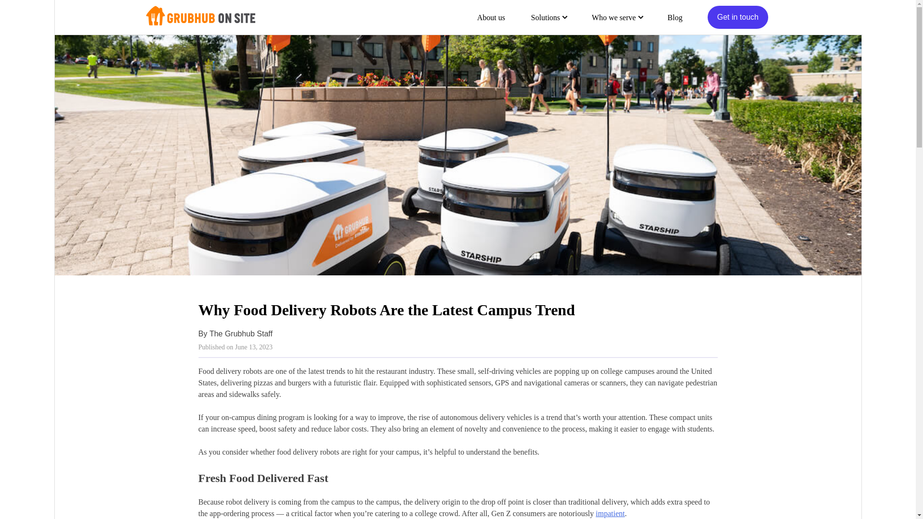 The height and width of the screenshot is (519, 923). I want to click on Who we serve, so click(617, 17).